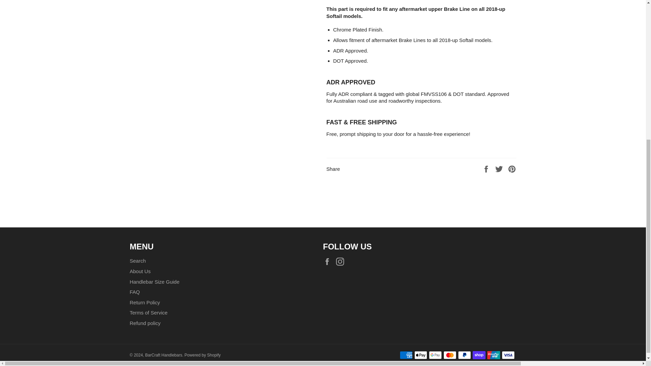 Image resolution: width=651 pixels, height=366 pixels. I want to click on Pin on Pinterest, so click(512, 169).